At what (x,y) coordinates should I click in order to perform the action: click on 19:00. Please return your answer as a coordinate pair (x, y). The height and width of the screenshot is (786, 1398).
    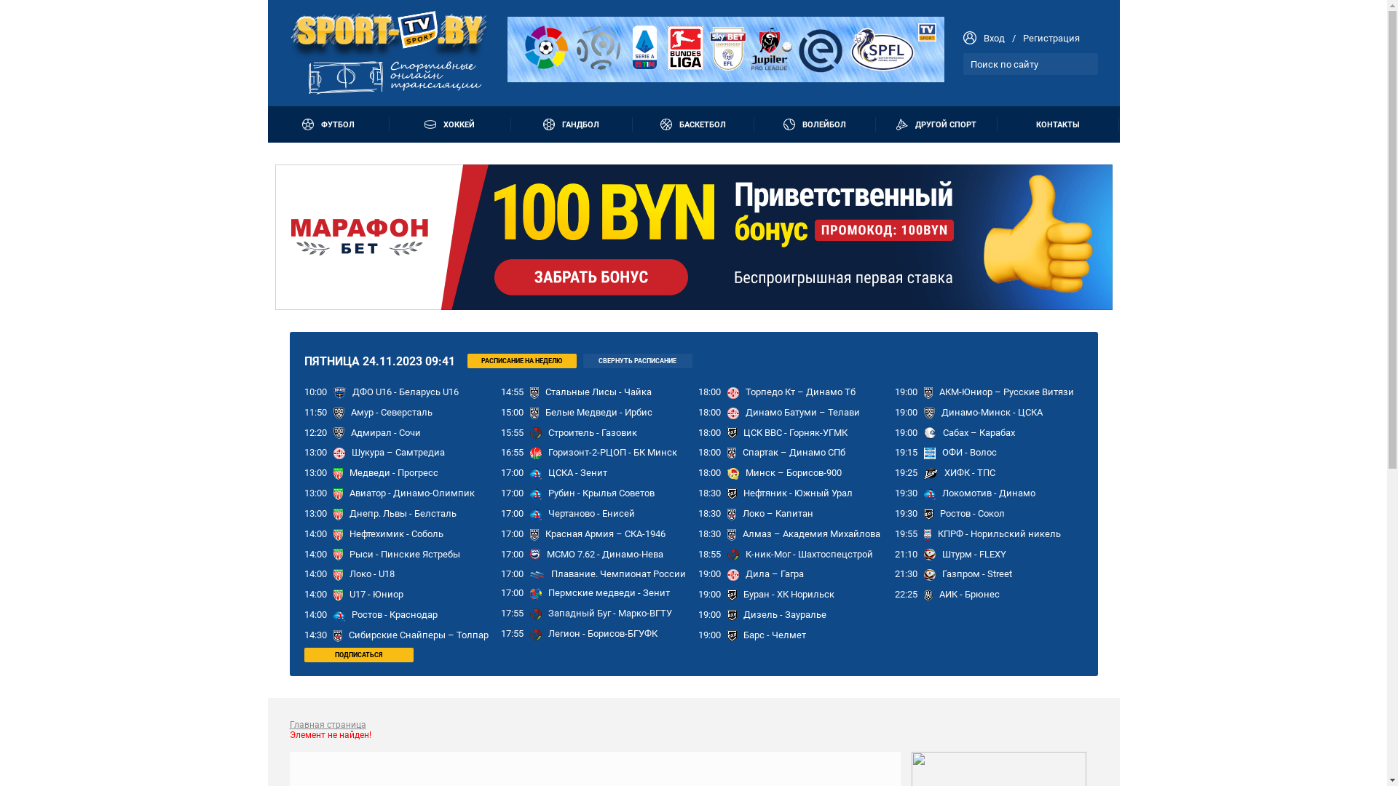
    Looking at the image, I should click on (906, 432).